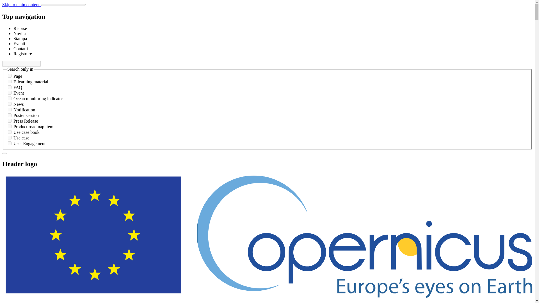 This screenshot has height=303, width=539. Describe the element at coordinates (4, 153) in the screenshot. I see `Search` at that location.